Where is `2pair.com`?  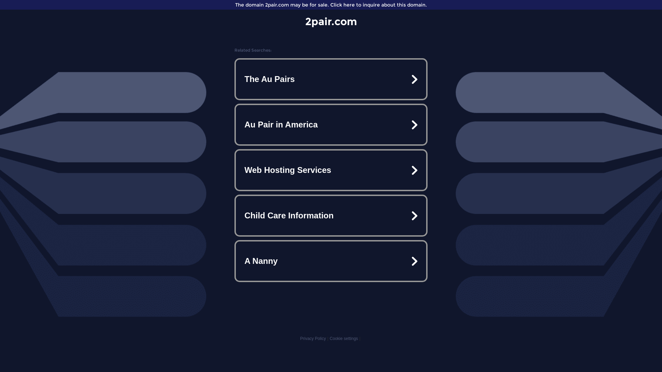
2pair.com is located at coordinates (331, 21).